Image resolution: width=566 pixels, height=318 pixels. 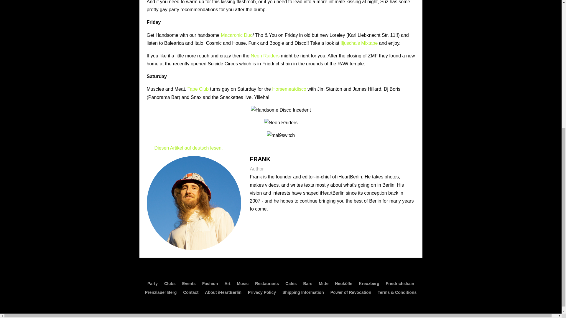 What do you see at coordinates (185, 148) in the screenshot?
I see `Diesen Artikel auf deutsch lesen.` at bounding box center [185, 148].